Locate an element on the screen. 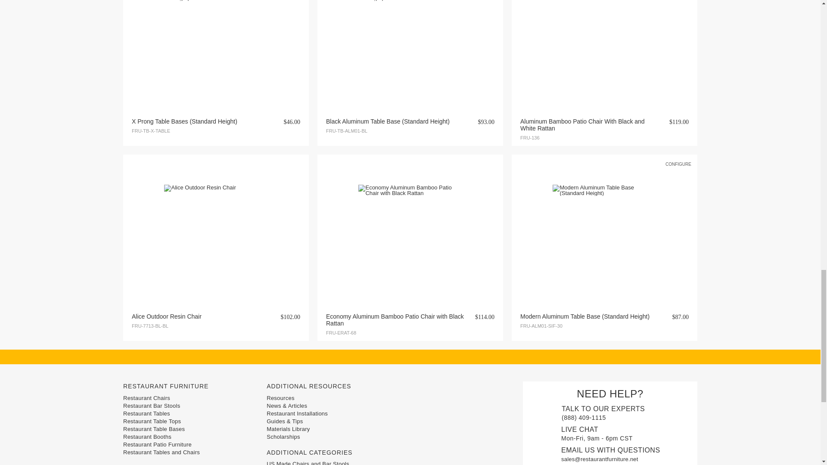 The width and height of the screenshot is (827, 465). Alice Outdoor Resin Chair is located at coordinates (215, 236).